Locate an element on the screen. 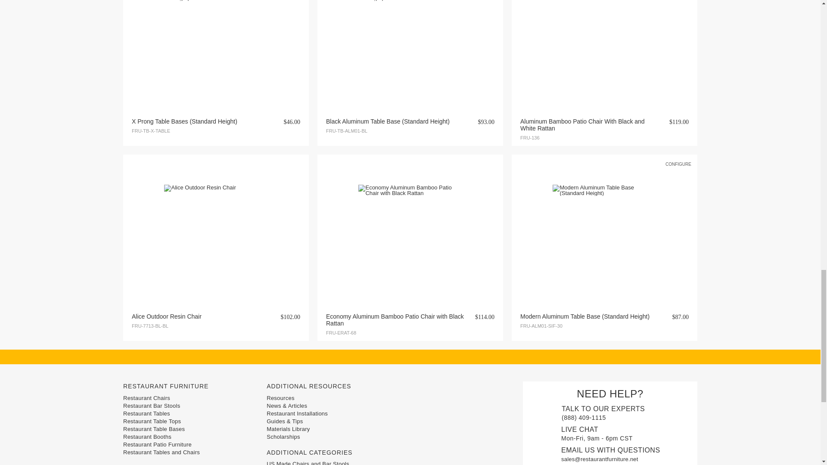 The width and height of the screenshot is (827, 465). Alice Outdoor Resin Chair is located at coordinates (215, 236).